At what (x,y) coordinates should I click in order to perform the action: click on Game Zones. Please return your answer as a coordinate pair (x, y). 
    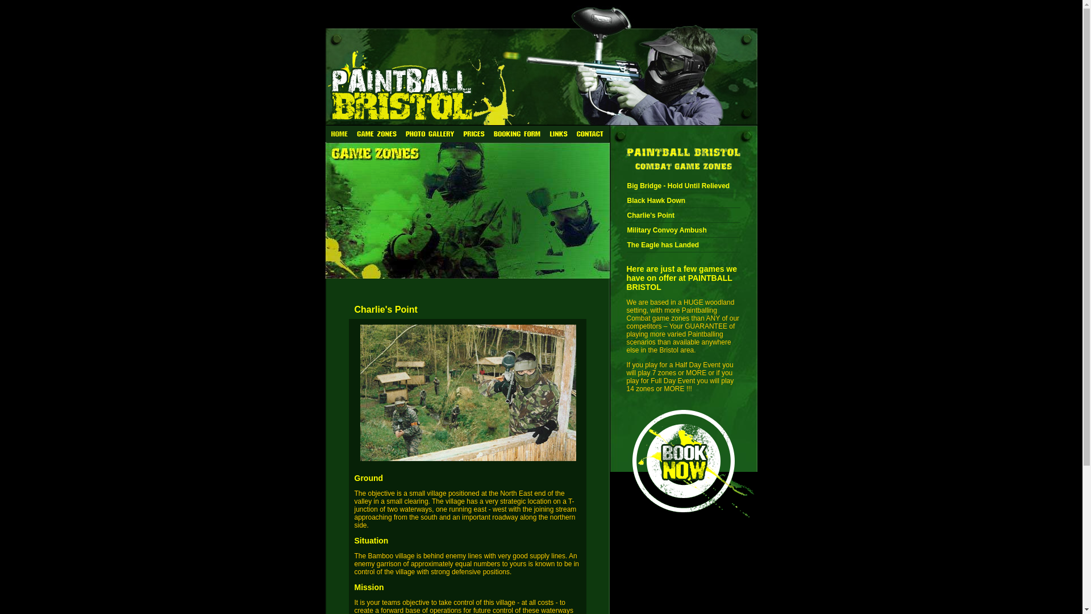
    Looking at the image, I should click on (377, 133).